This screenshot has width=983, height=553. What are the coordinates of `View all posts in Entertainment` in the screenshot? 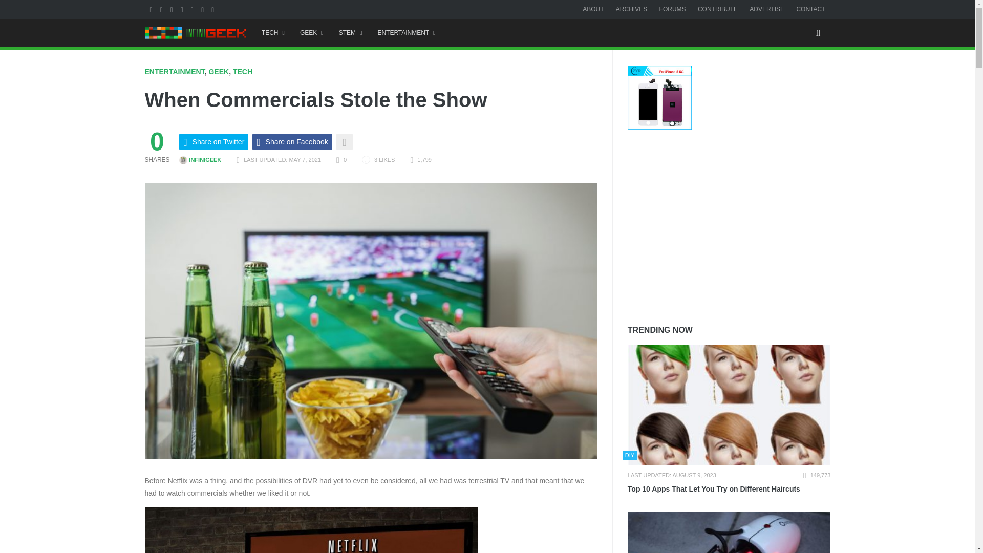 It's located at (174, 71).